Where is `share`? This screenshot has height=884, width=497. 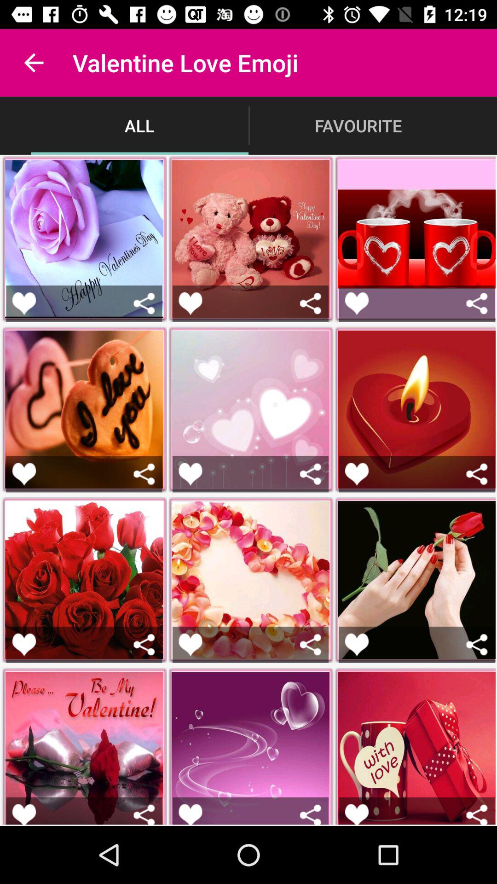
share is located at coordinates (477, 303).